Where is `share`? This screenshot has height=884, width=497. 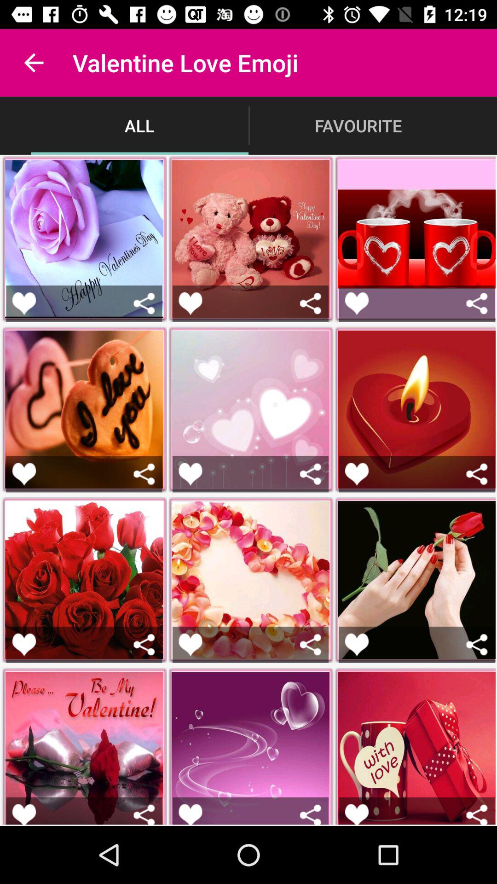
share is located at coordinates (477, 303).